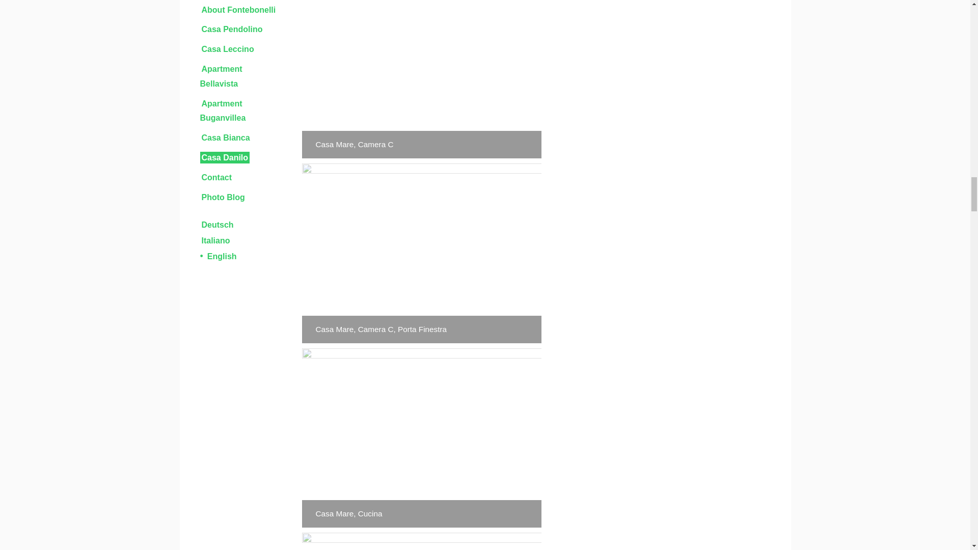 This screenshot has width=978, height=550. Describe the element at coordinates (421, 438) in the screenshot. I see `Casa Mare, Cucina` at that location.